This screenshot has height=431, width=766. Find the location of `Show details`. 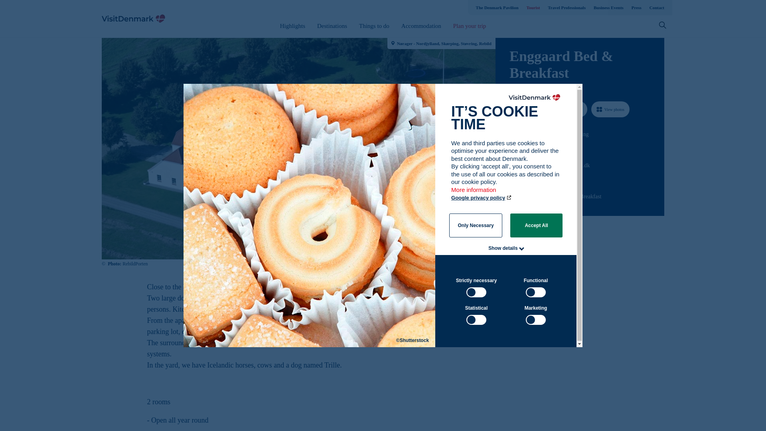

Show details is located at coordinates (503, 248).